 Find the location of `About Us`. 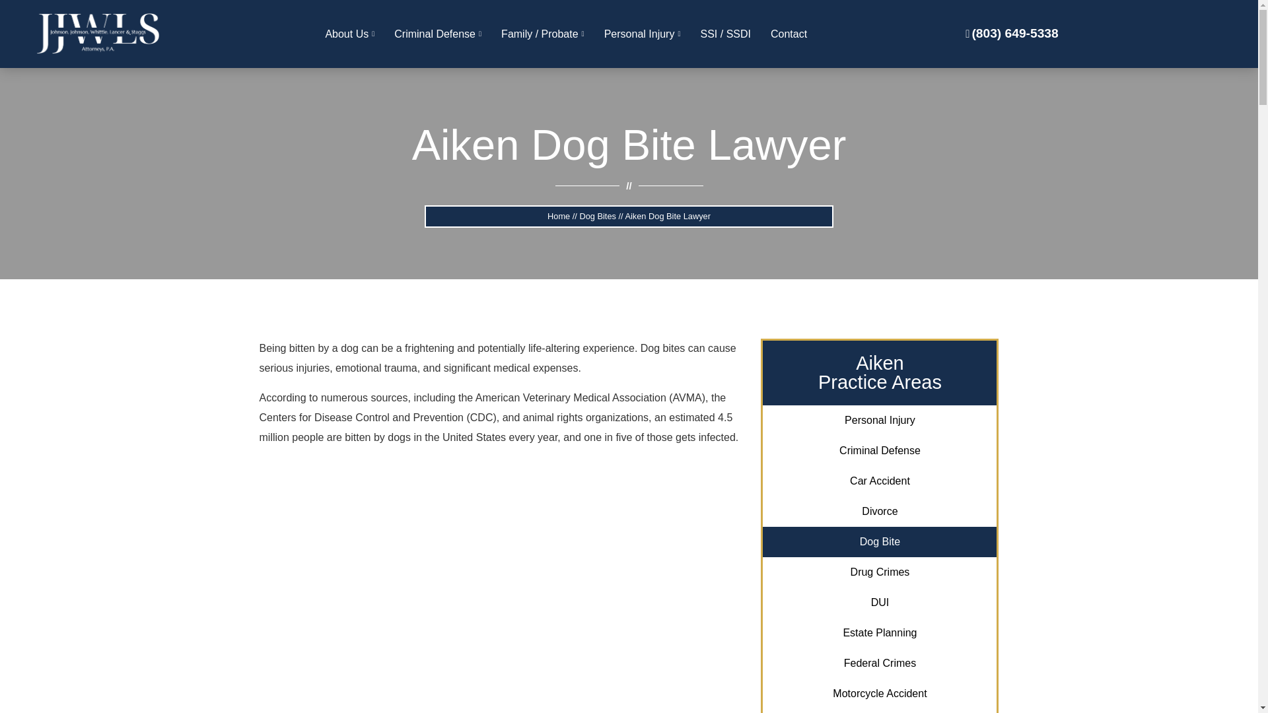

About Us is located at coordinates (349, 34).